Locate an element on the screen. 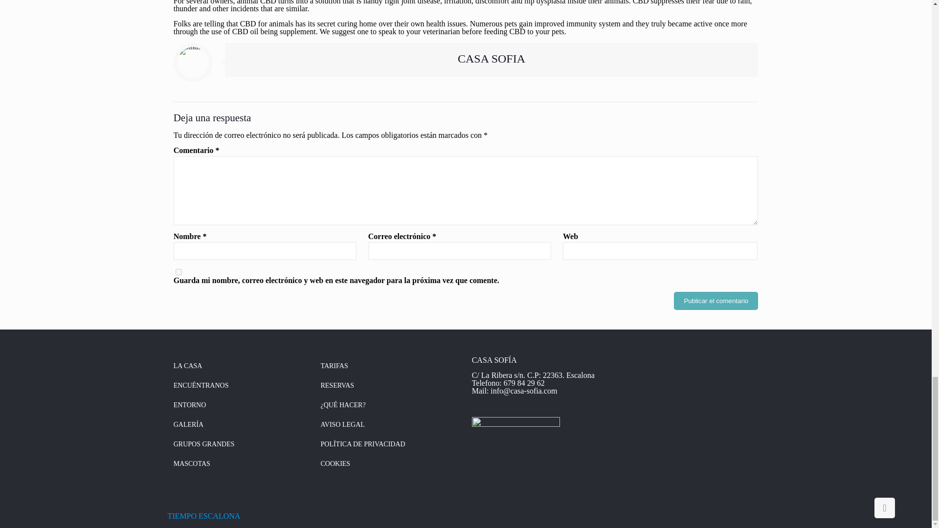 The height and width of the screenshot is (528, 939). RESERVAS is located at coordinates (390, 385).